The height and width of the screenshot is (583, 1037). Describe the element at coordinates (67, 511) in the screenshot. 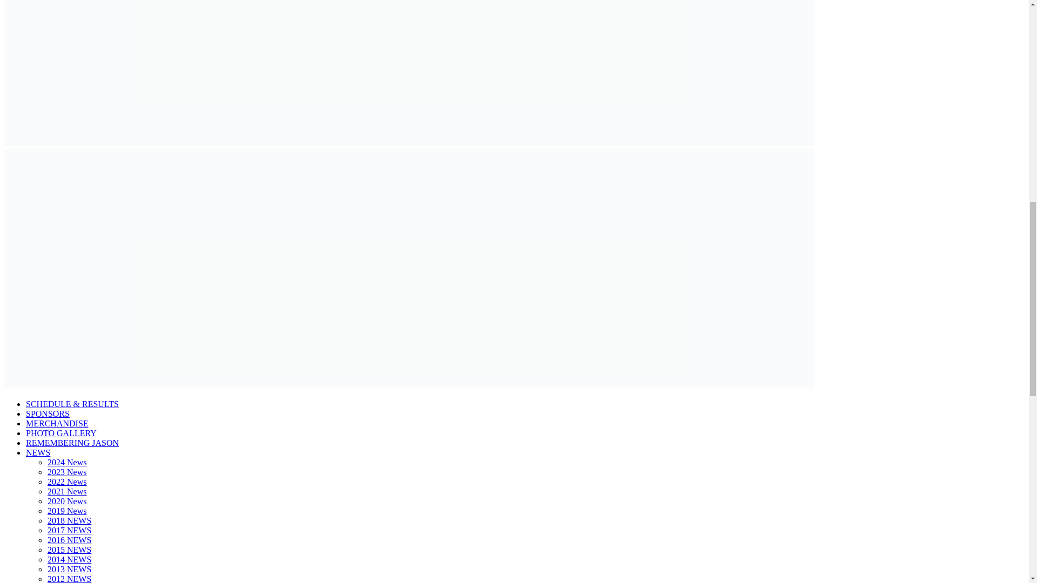

I see `2019 News` at that location.